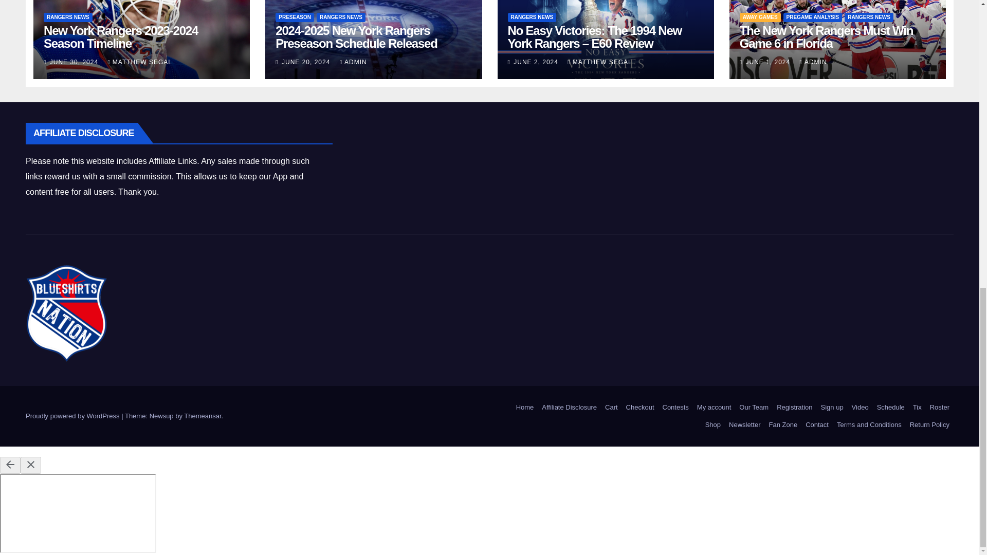 The image size is (987, 555). I want to click on ADMIN, so click(353, 62).